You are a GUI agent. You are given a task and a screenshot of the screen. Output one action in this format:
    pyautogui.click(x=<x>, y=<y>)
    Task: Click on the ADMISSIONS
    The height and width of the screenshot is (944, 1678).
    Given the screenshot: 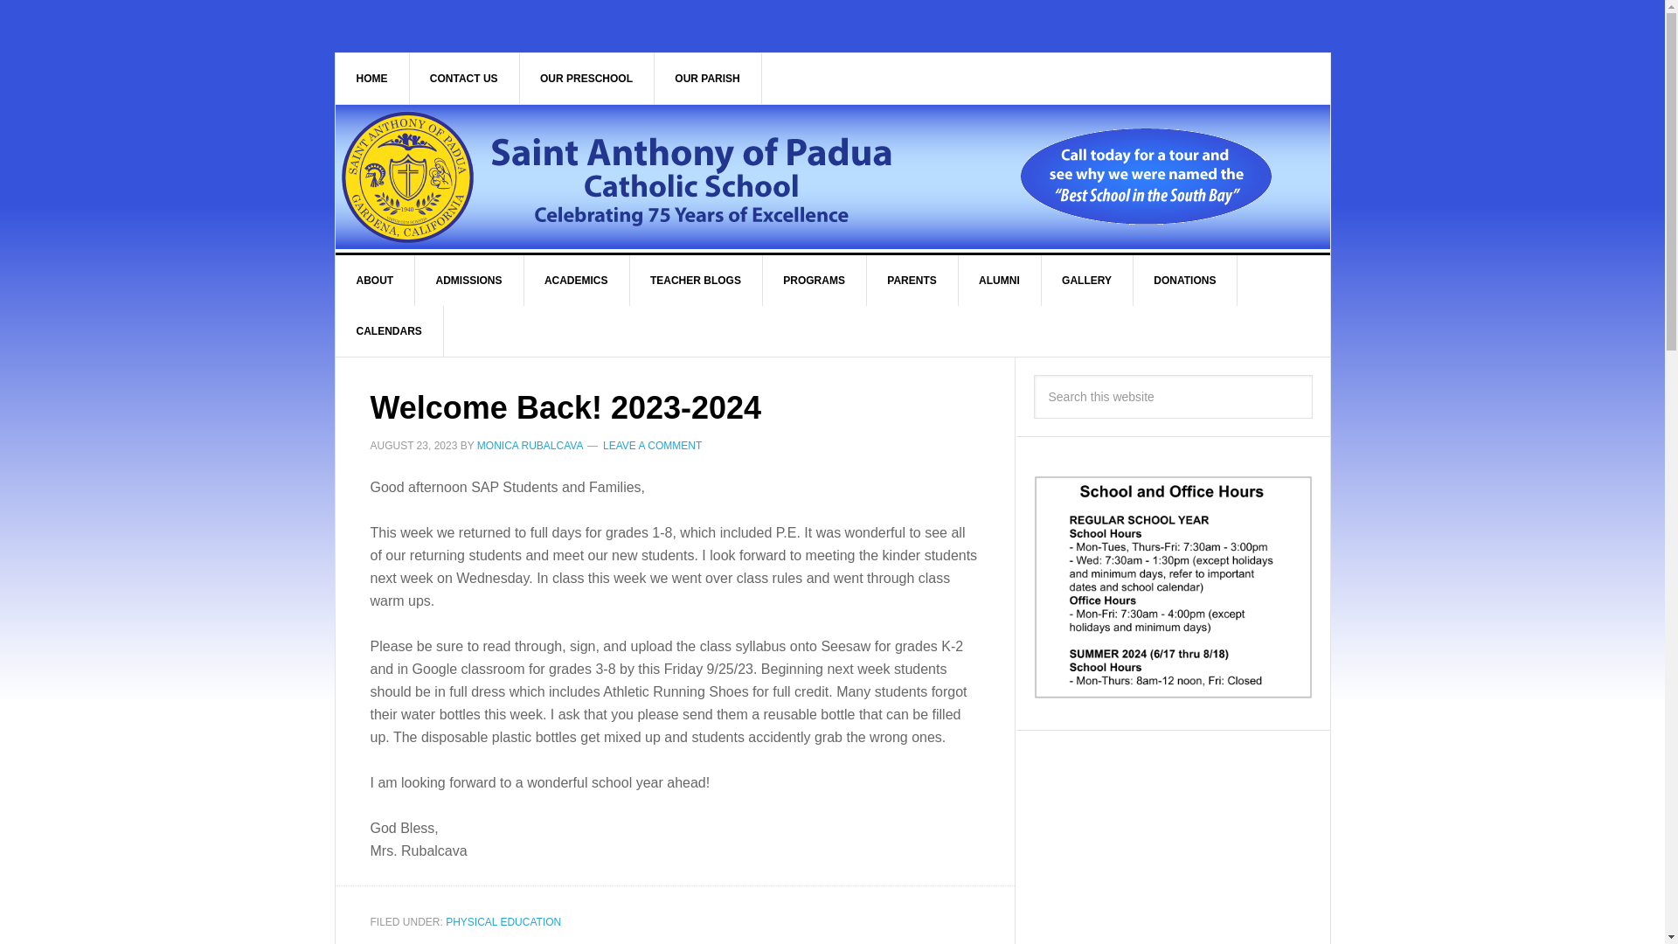 What is the action you would take?
    pyautogui.click(x=468, y=280)
    